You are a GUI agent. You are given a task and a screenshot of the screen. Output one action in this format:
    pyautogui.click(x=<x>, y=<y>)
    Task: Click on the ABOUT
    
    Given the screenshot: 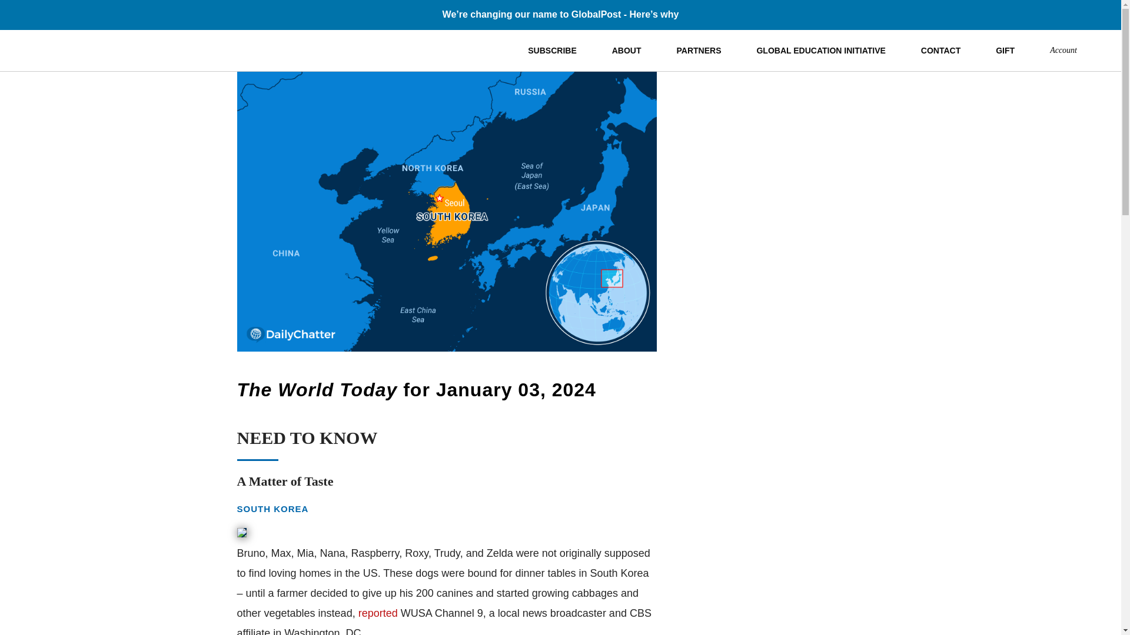 What is the action you would take?
    pyautogui.click(x=626, y=50)
    